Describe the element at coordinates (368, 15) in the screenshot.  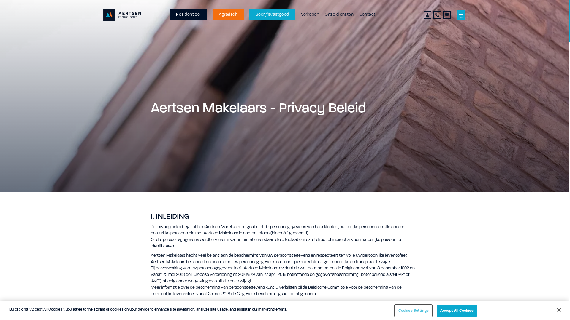
I see `Contact` at that location.